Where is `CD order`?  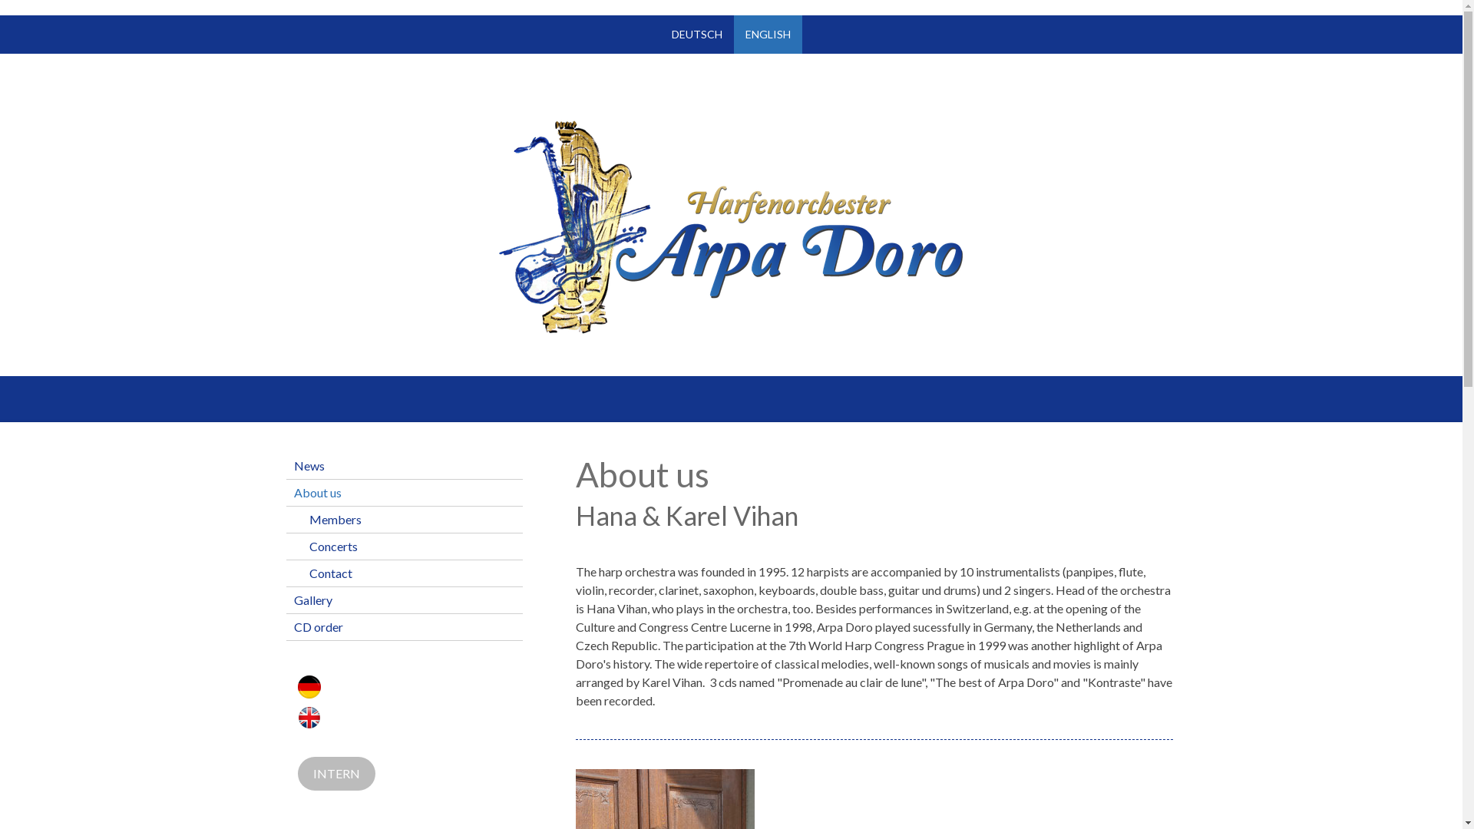 CD order is located at coordinates (404, 628).